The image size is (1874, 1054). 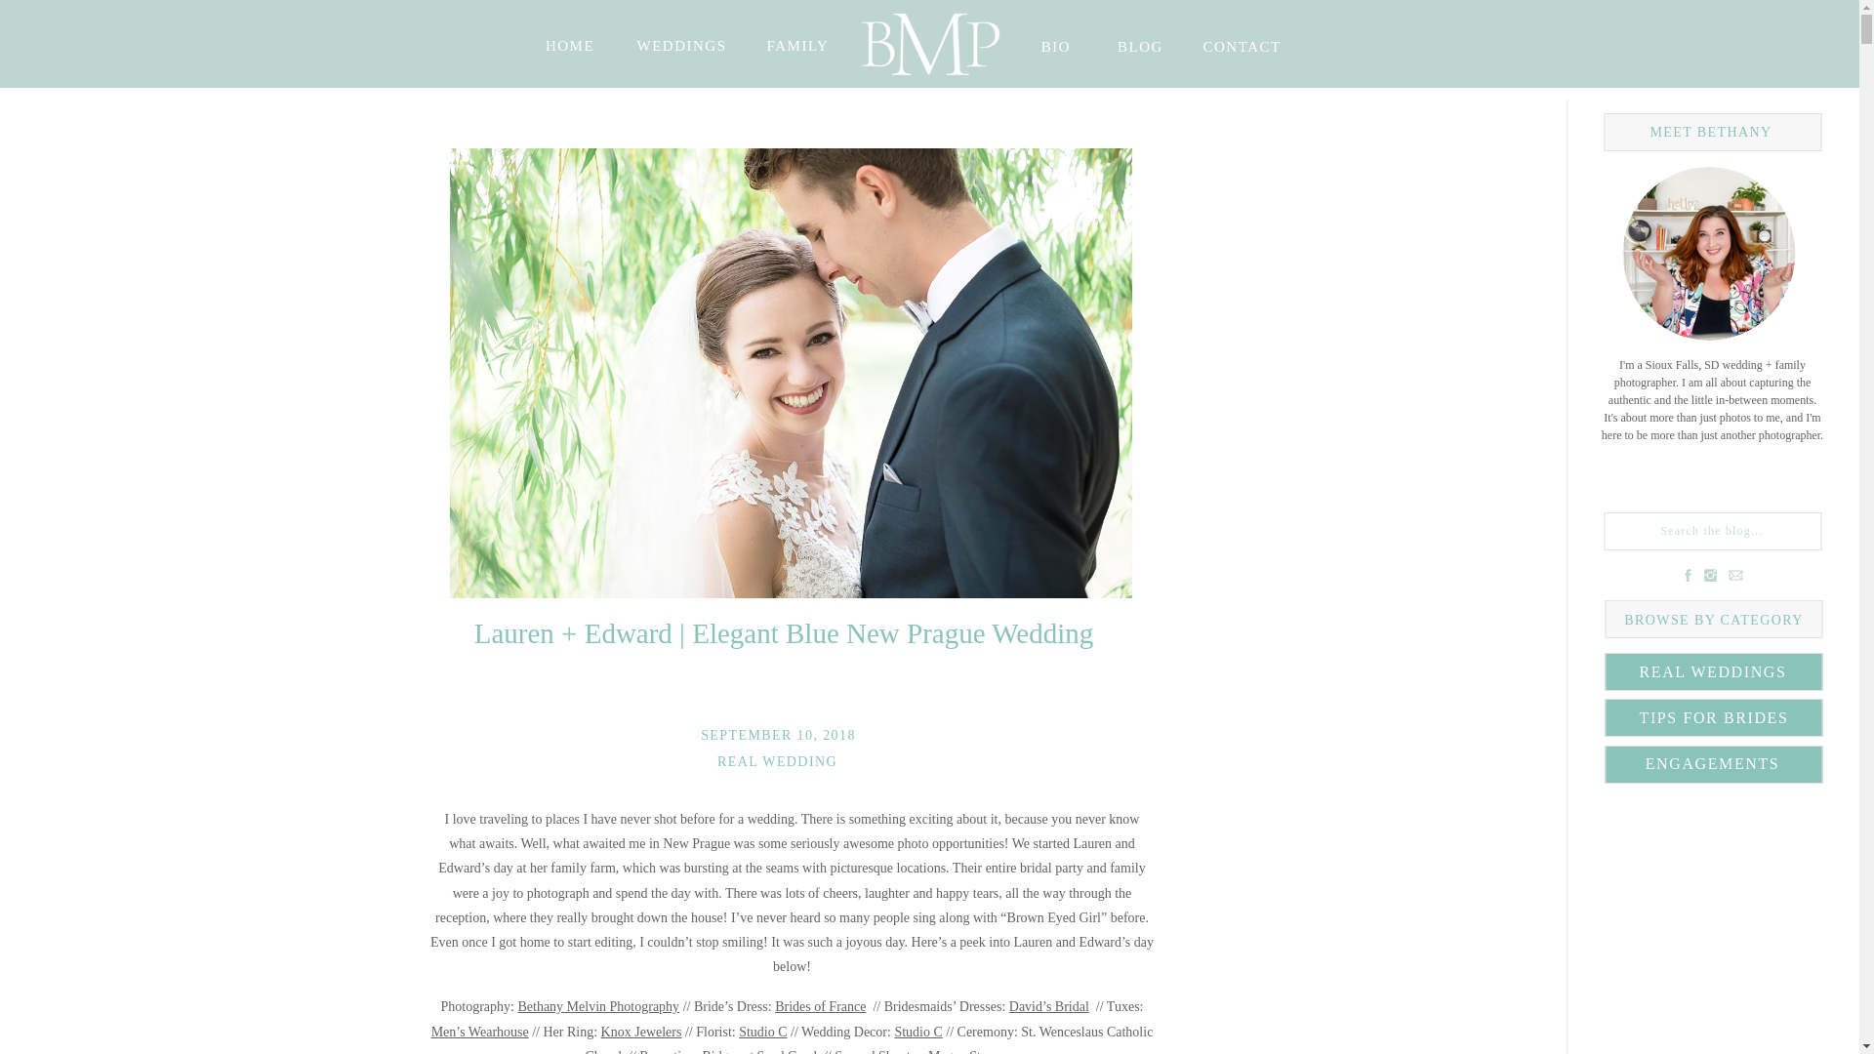 I want to click on Knox Jewelers, so click(x=641, y=1031).